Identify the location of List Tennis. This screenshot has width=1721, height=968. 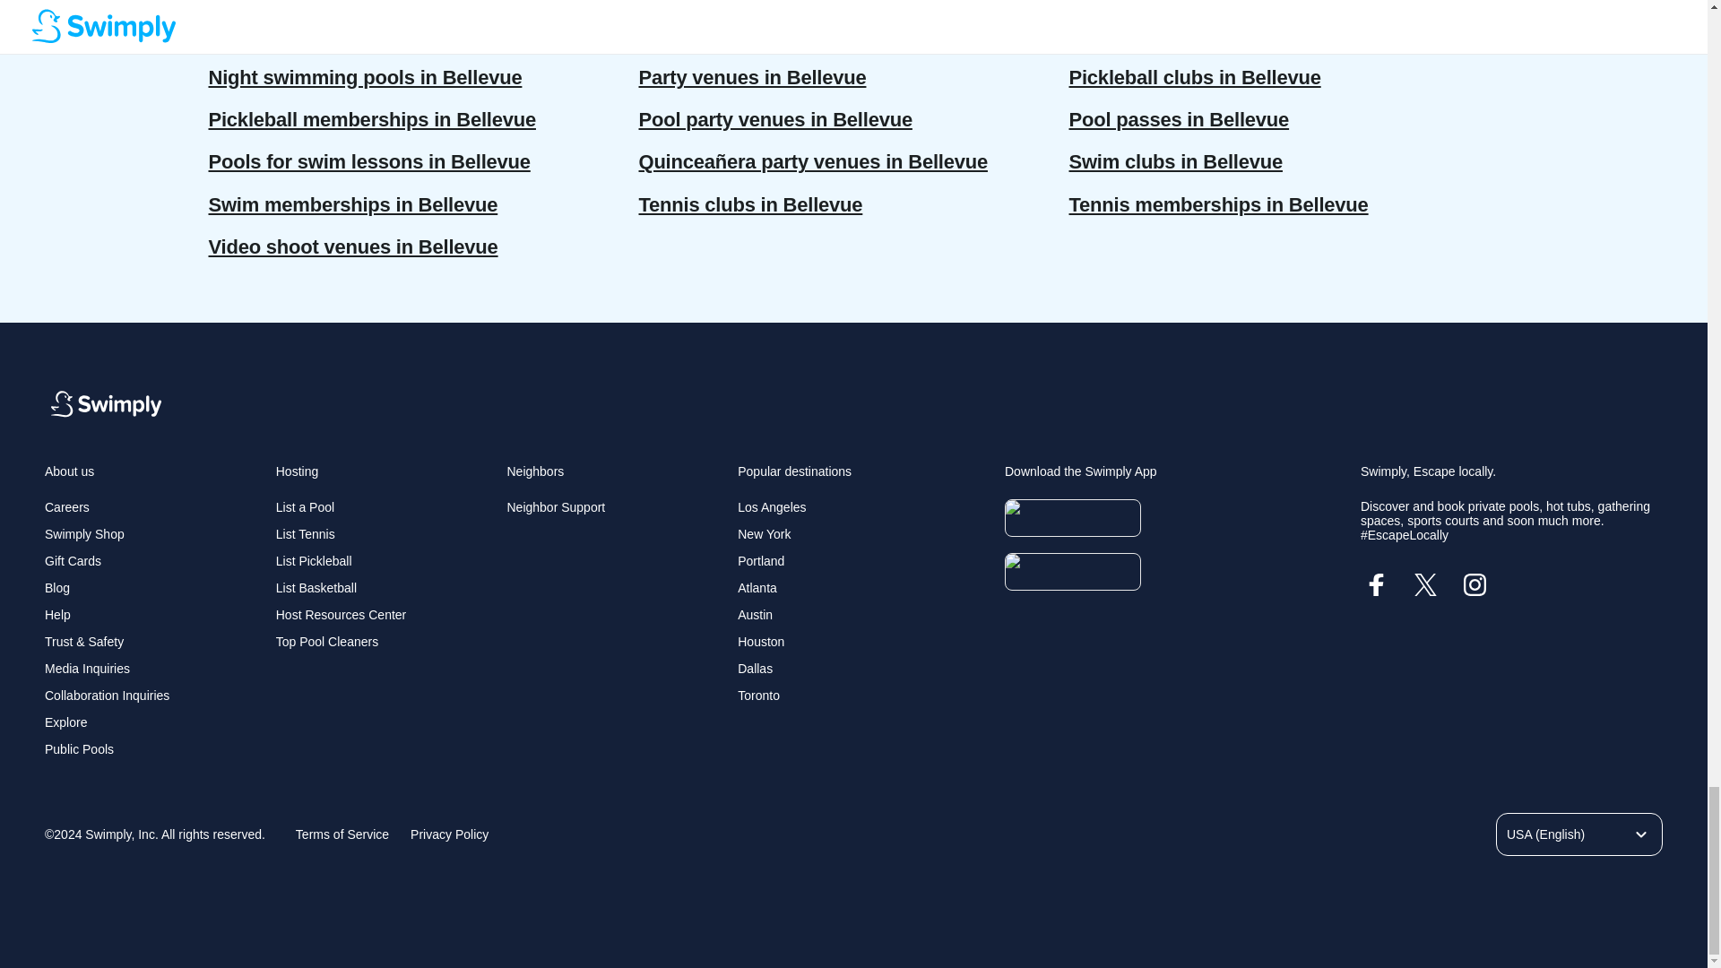
(305, 533).